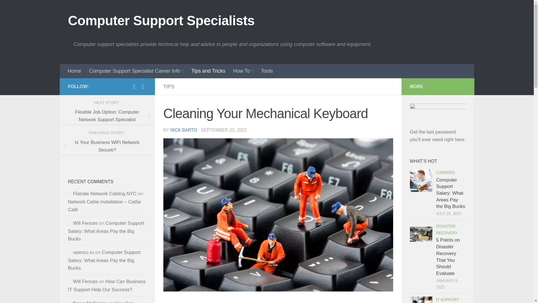 The width and height of the screenshot is (538, 303). I want to click on Twitter, so click(143, 86).